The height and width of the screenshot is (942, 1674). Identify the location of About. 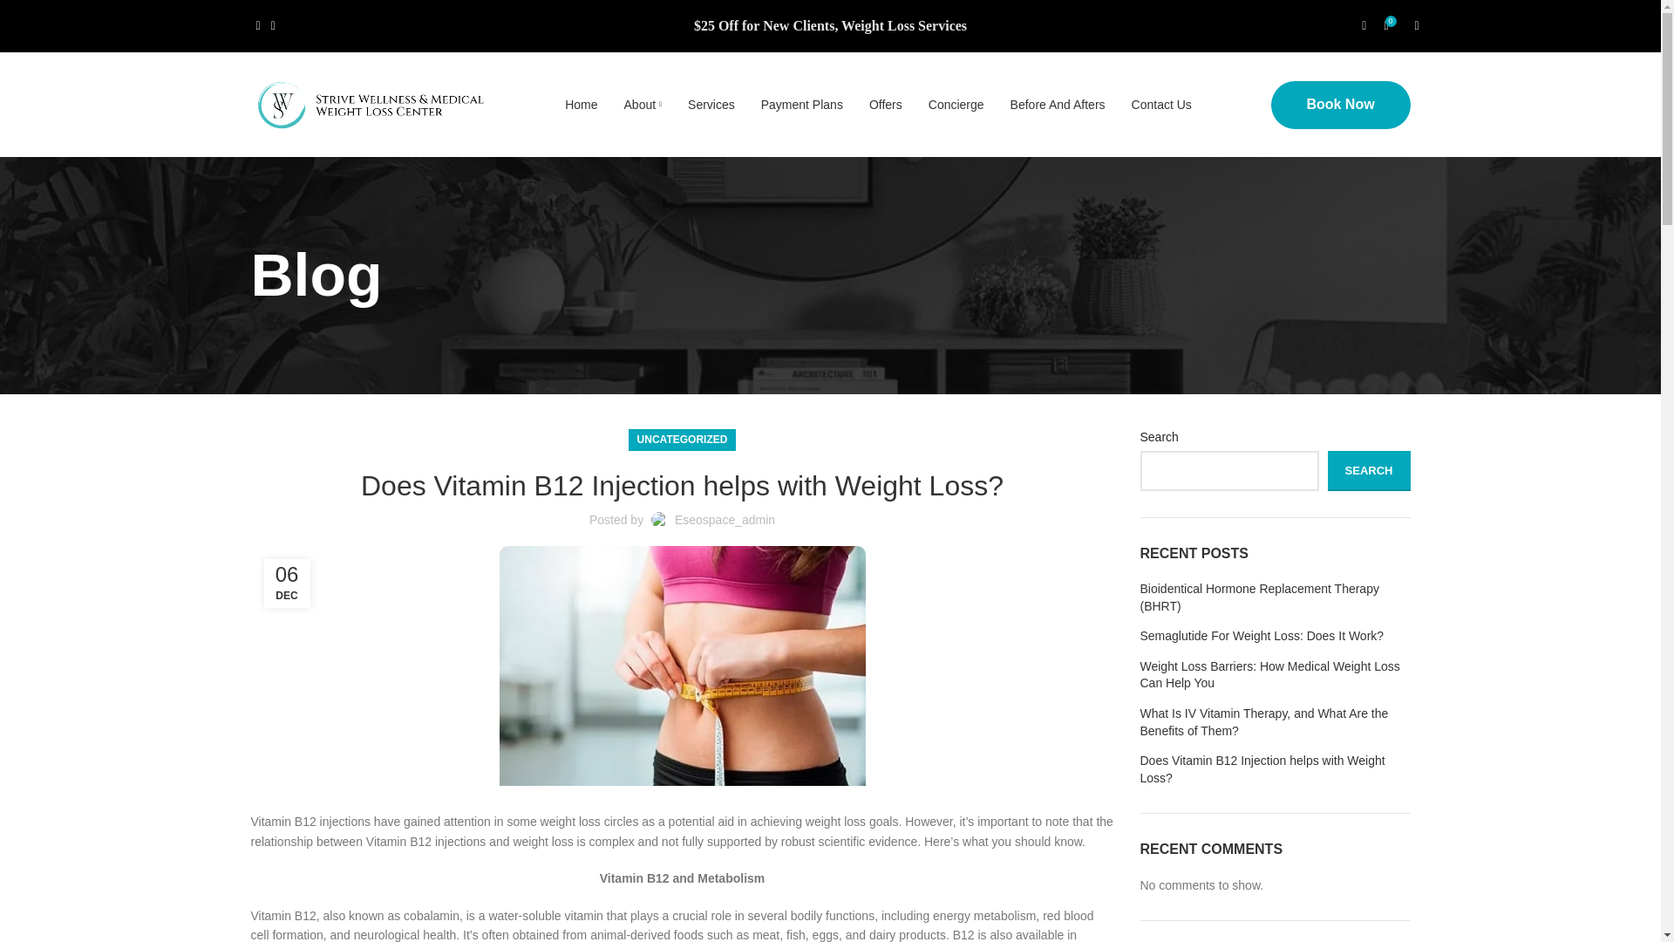
(643, 105).